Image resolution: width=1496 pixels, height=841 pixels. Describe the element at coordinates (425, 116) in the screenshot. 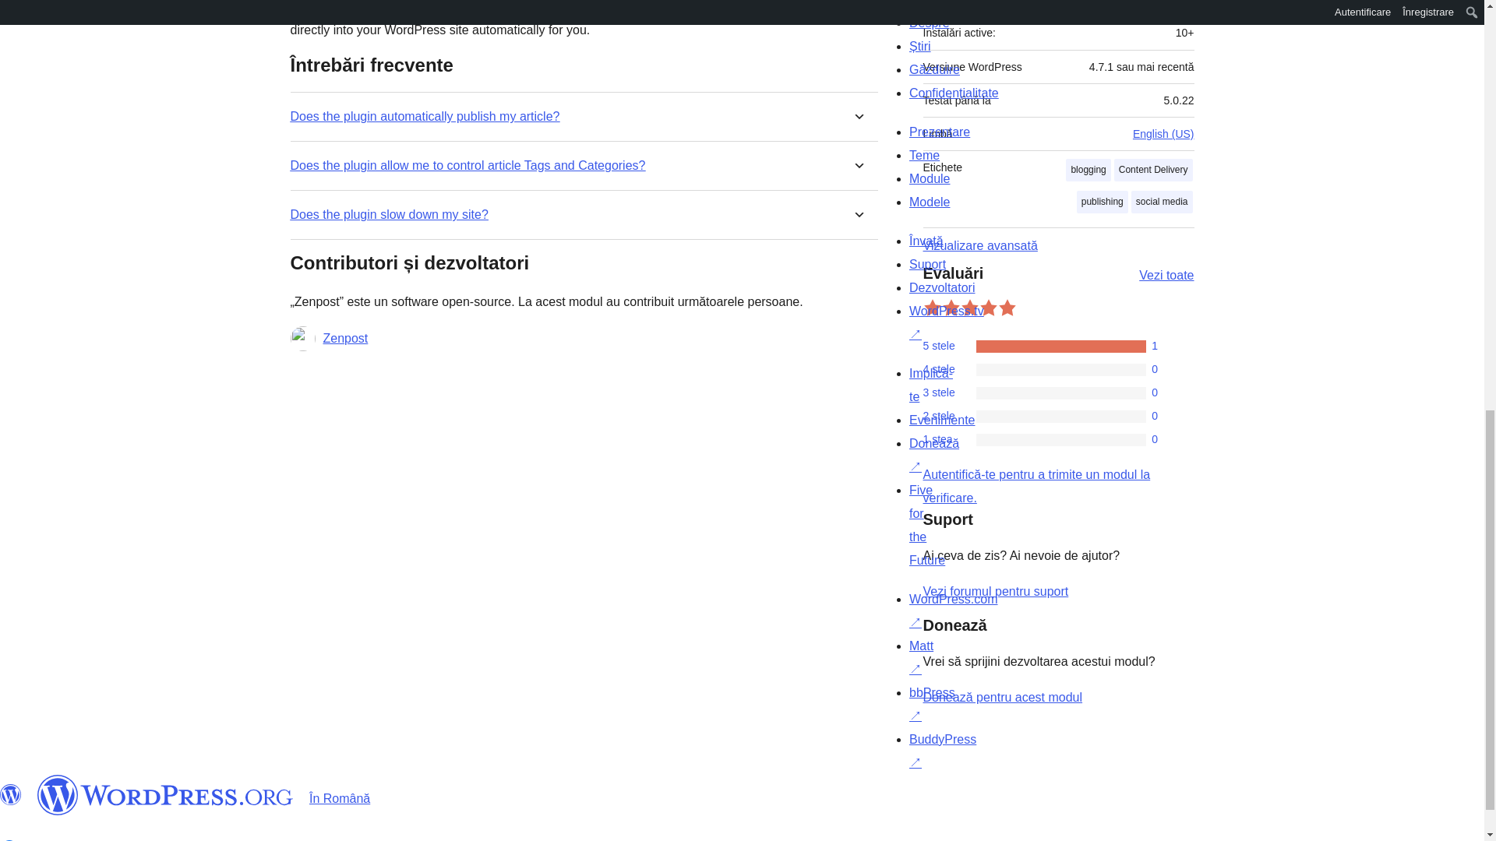

I see `Does the plugin automatically publish my article?` at that location.